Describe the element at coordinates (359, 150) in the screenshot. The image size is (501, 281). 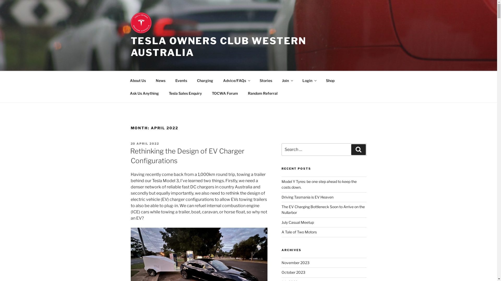
I see `Search` at that location.